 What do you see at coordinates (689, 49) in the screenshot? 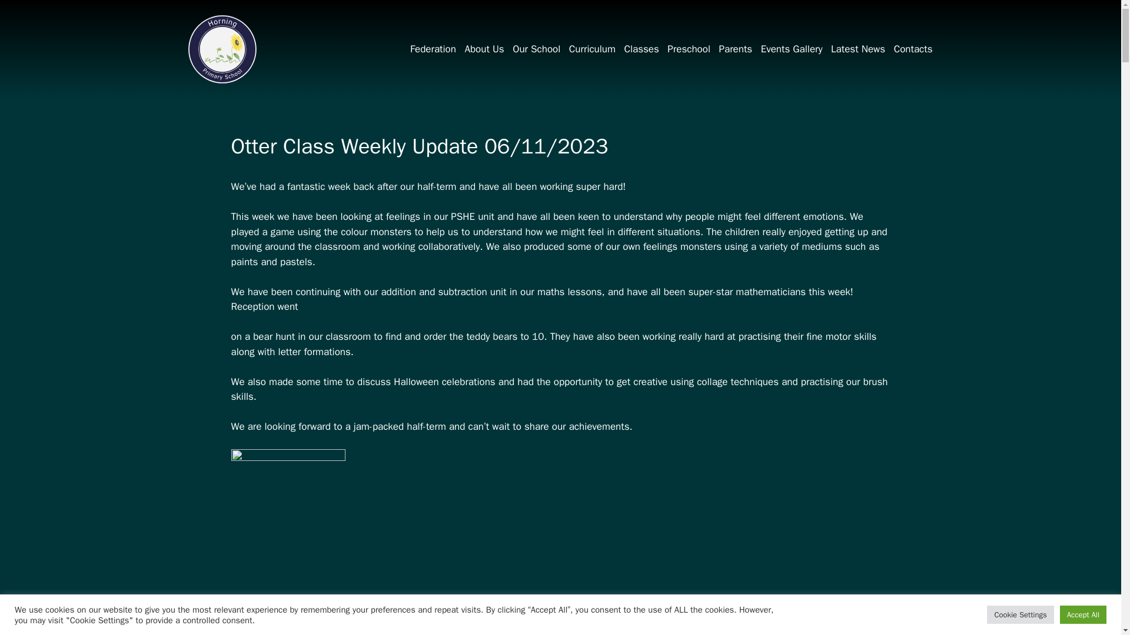
I see `Preschool` at bounding box center [689, 49].